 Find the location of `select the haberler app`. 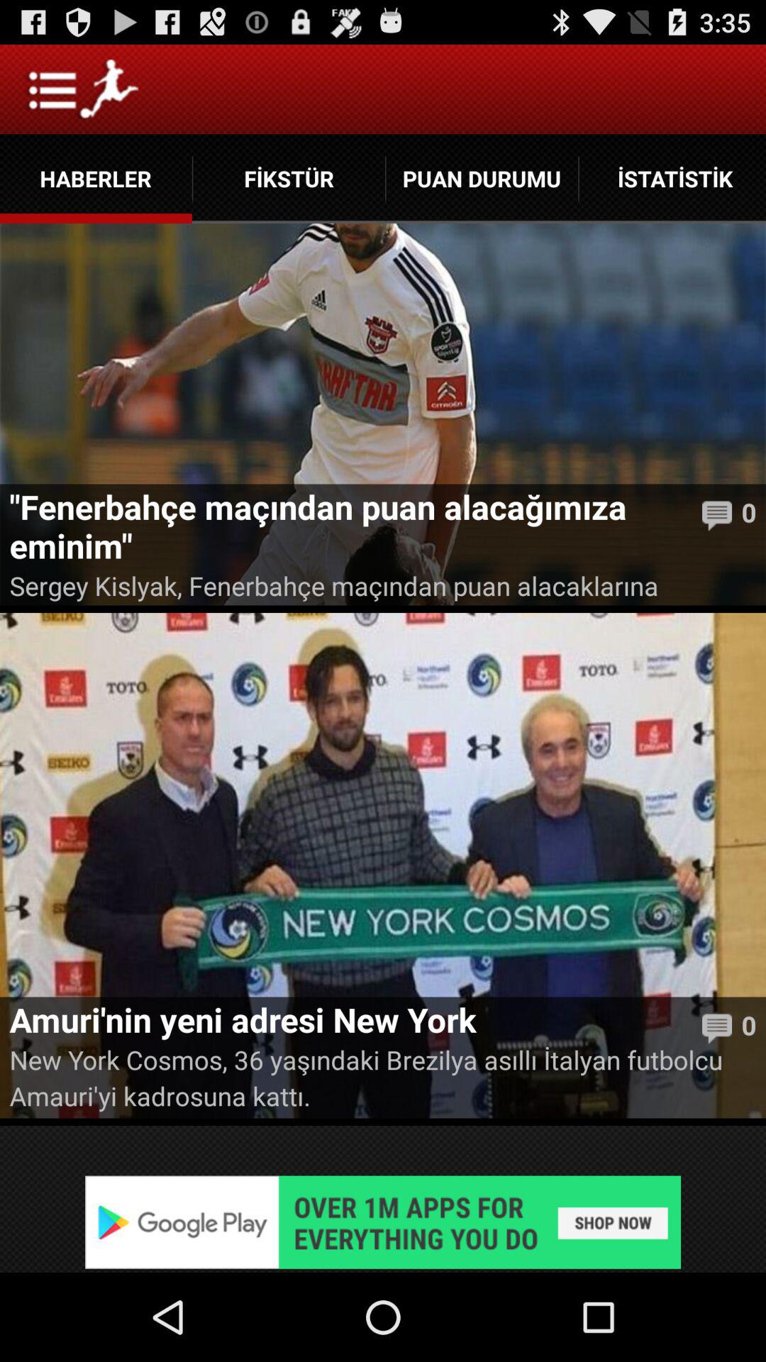

select the haberler app is located at coordinates (96, 179).